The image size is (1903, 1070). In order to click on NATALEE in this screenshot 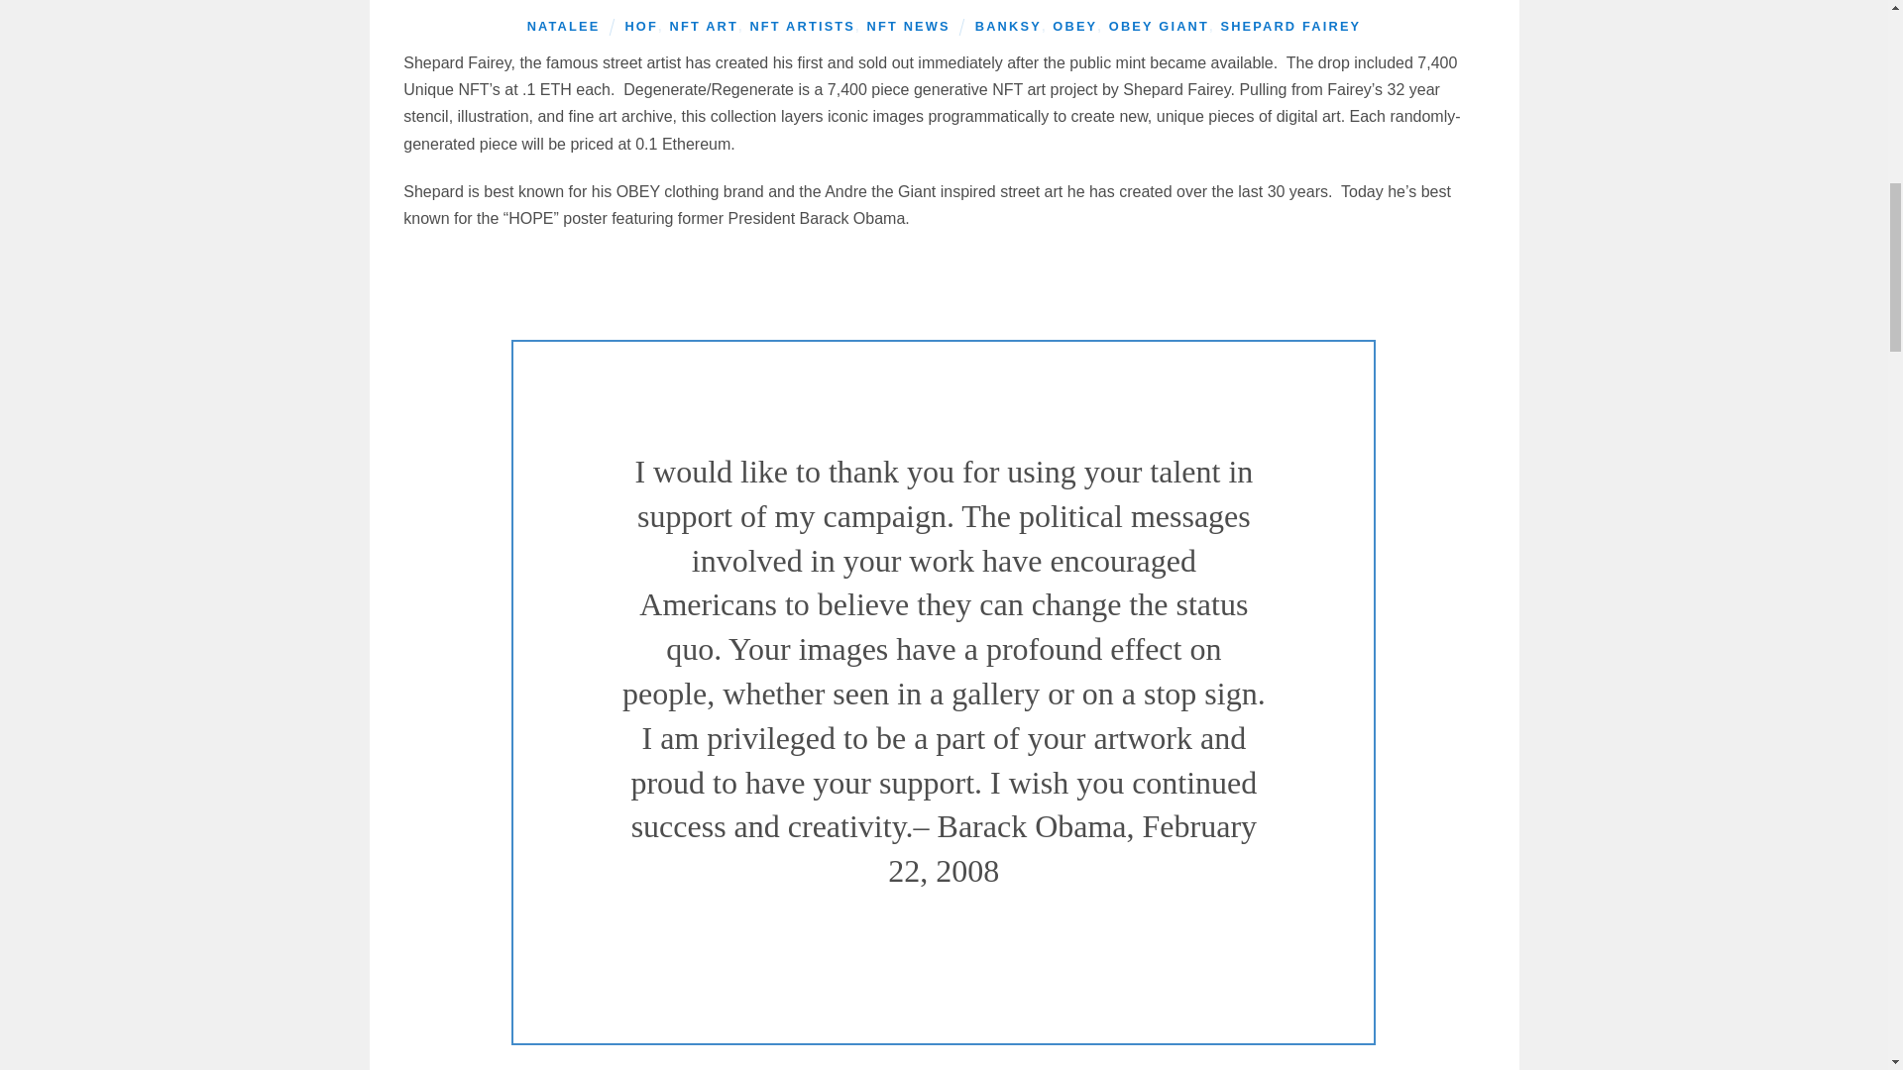, I will do `click(563, 26)`.